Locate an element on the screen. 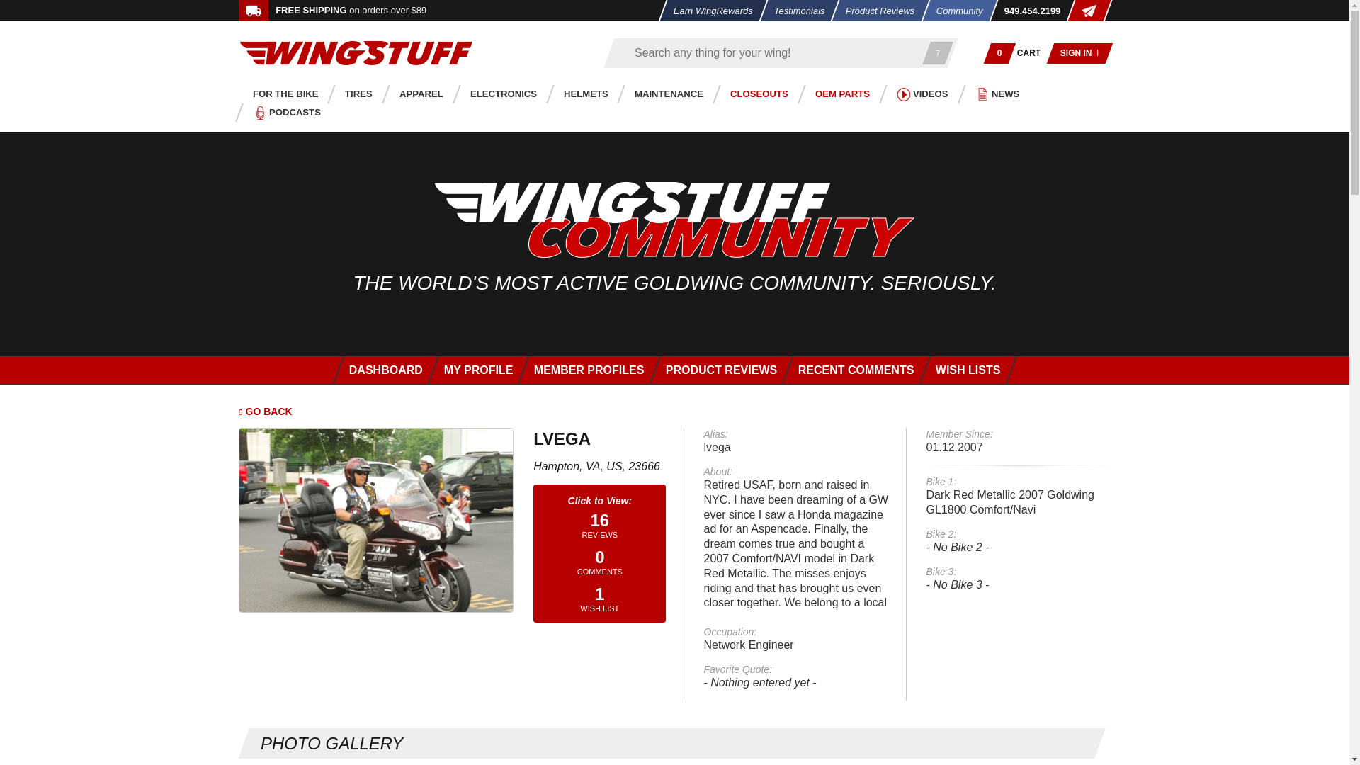 The height and width of the screenshot is (765, 1360). WingStuff Community is located at coordinates (674, 220).